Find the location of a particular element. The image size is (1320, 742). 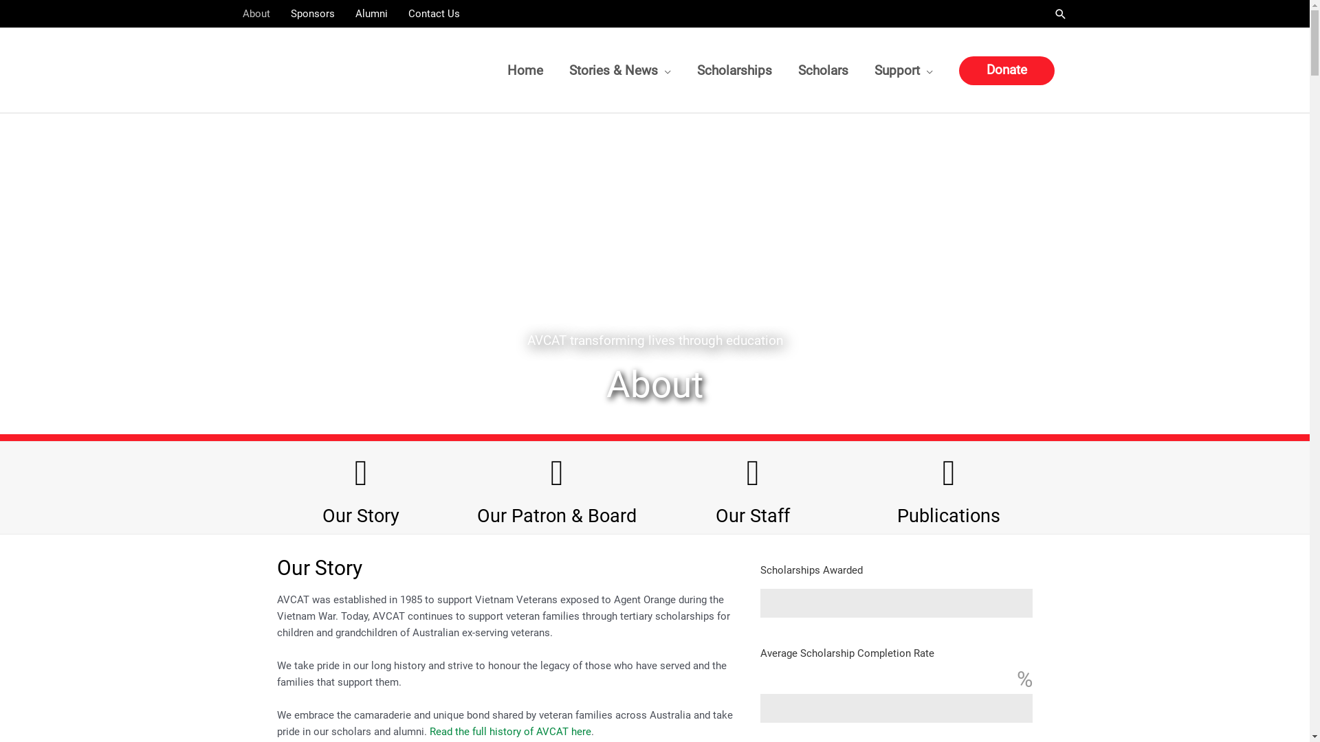

Read the full history of AVCAT here is located at coordinates (510, 732).